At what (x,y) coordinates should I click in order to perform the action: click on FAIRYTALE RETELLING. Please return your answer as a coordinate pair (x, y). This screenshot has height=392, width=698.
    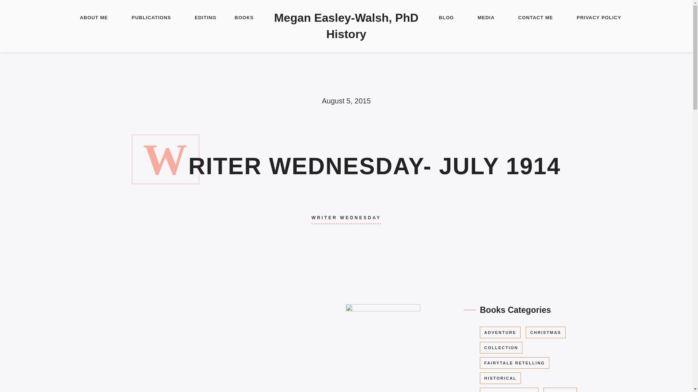
    Looking at the image, I should click on (515, 363).